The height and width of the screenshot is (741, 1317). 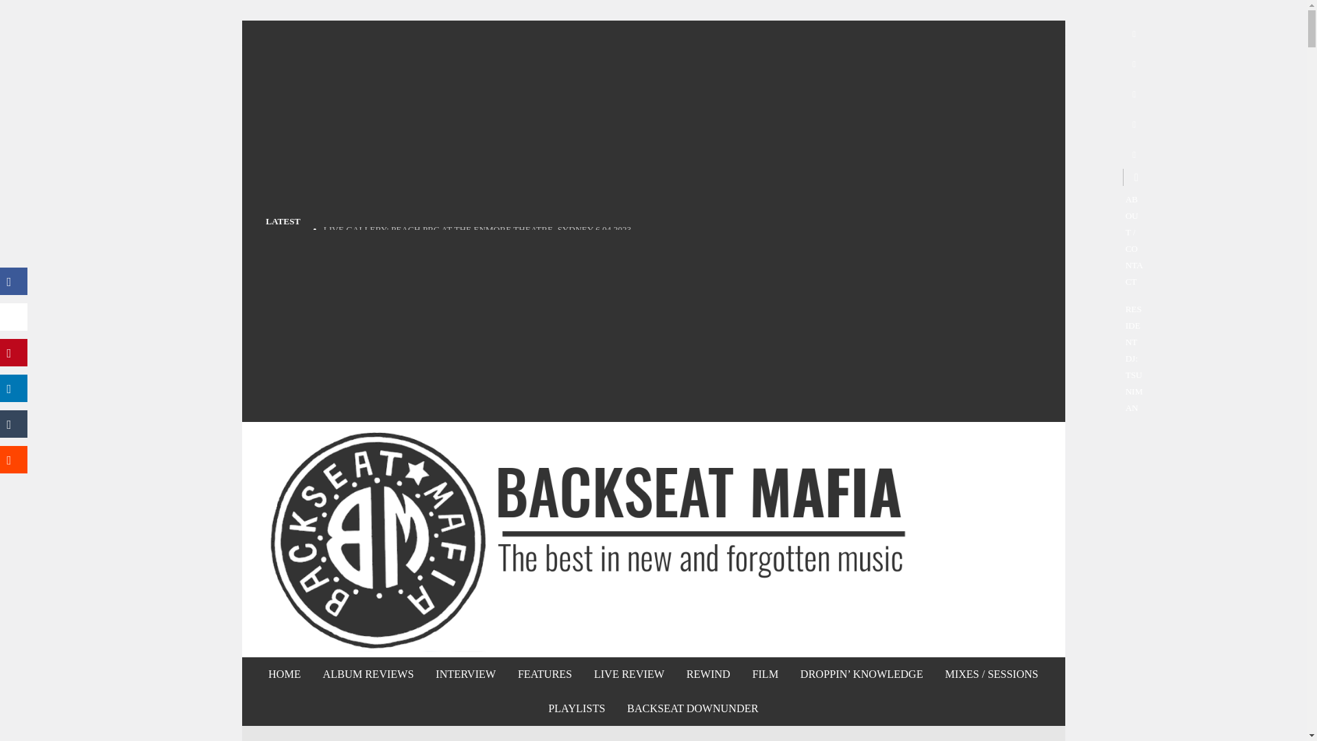 I want to click on FEATURES, so click(x=545, y=674).